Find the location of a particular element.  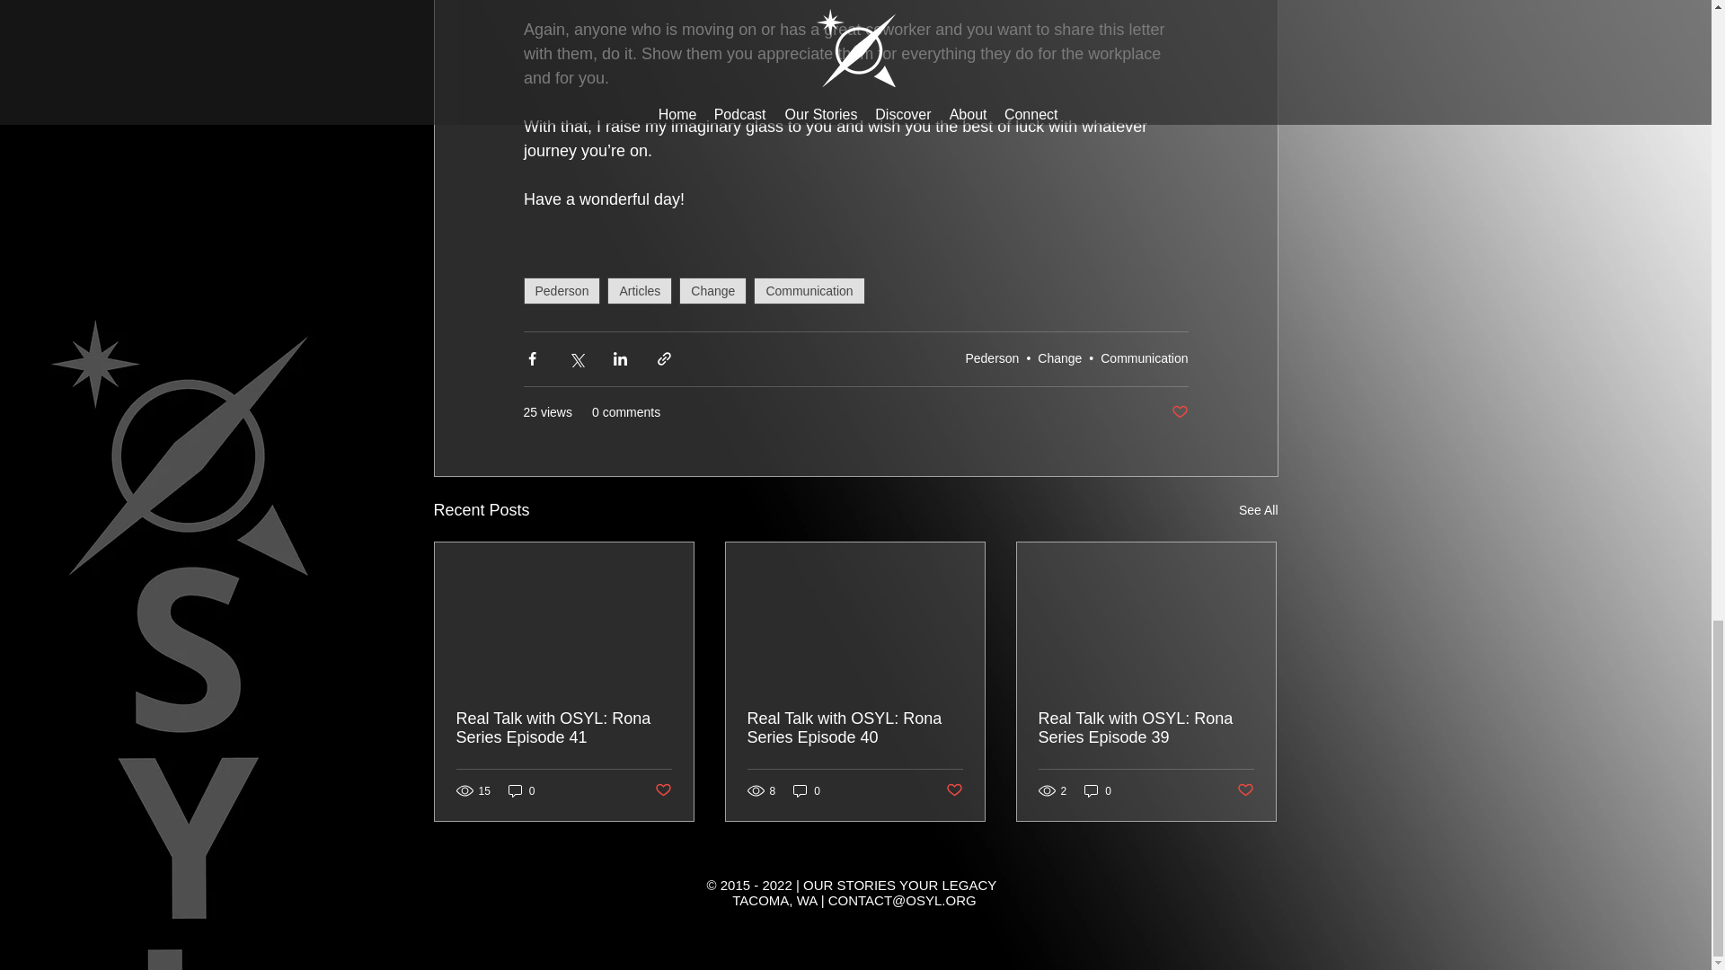

Change is located at coordinates (1059, 357).